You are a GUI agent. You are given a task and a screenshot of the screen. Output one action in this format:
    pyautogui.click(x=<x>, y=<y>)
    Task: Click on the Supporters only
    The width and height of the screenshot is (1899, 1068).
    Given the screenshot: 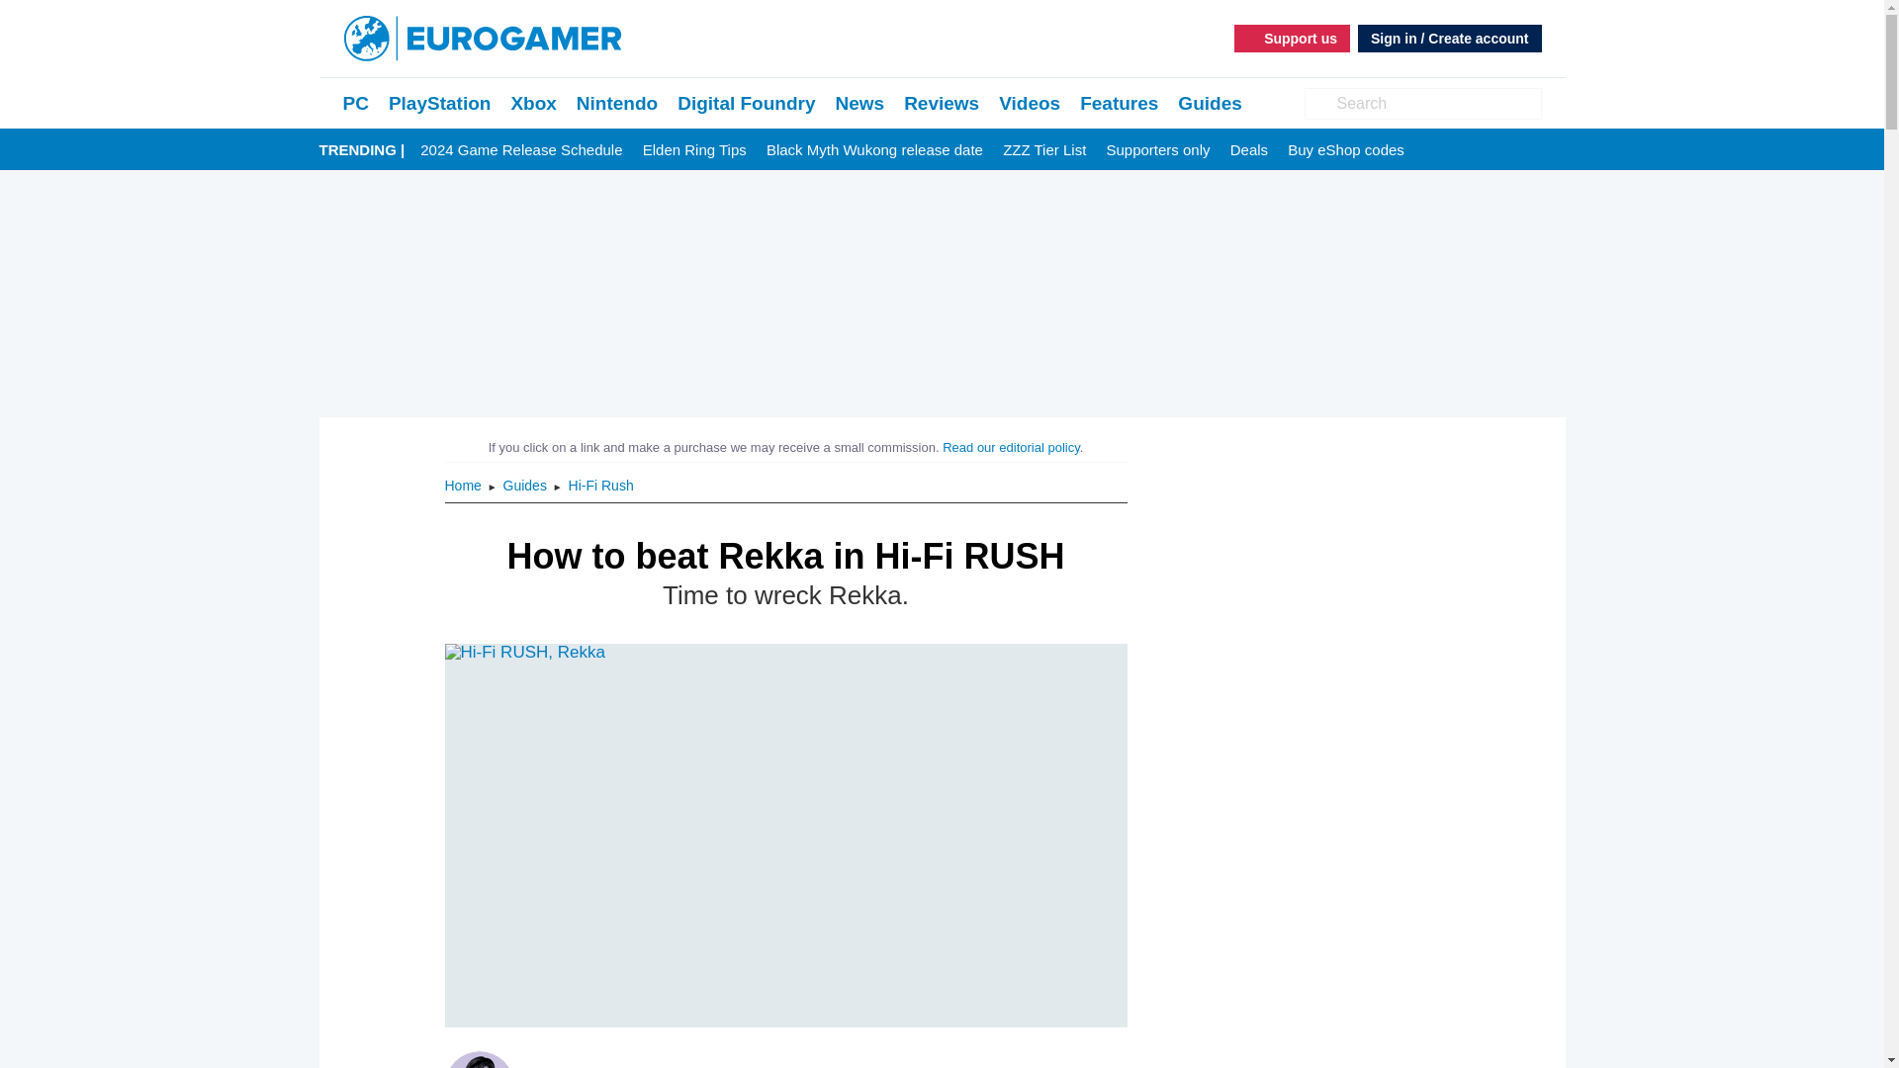 What is the action you would take?
    pyautogui.click(x=1157, y=150)
    